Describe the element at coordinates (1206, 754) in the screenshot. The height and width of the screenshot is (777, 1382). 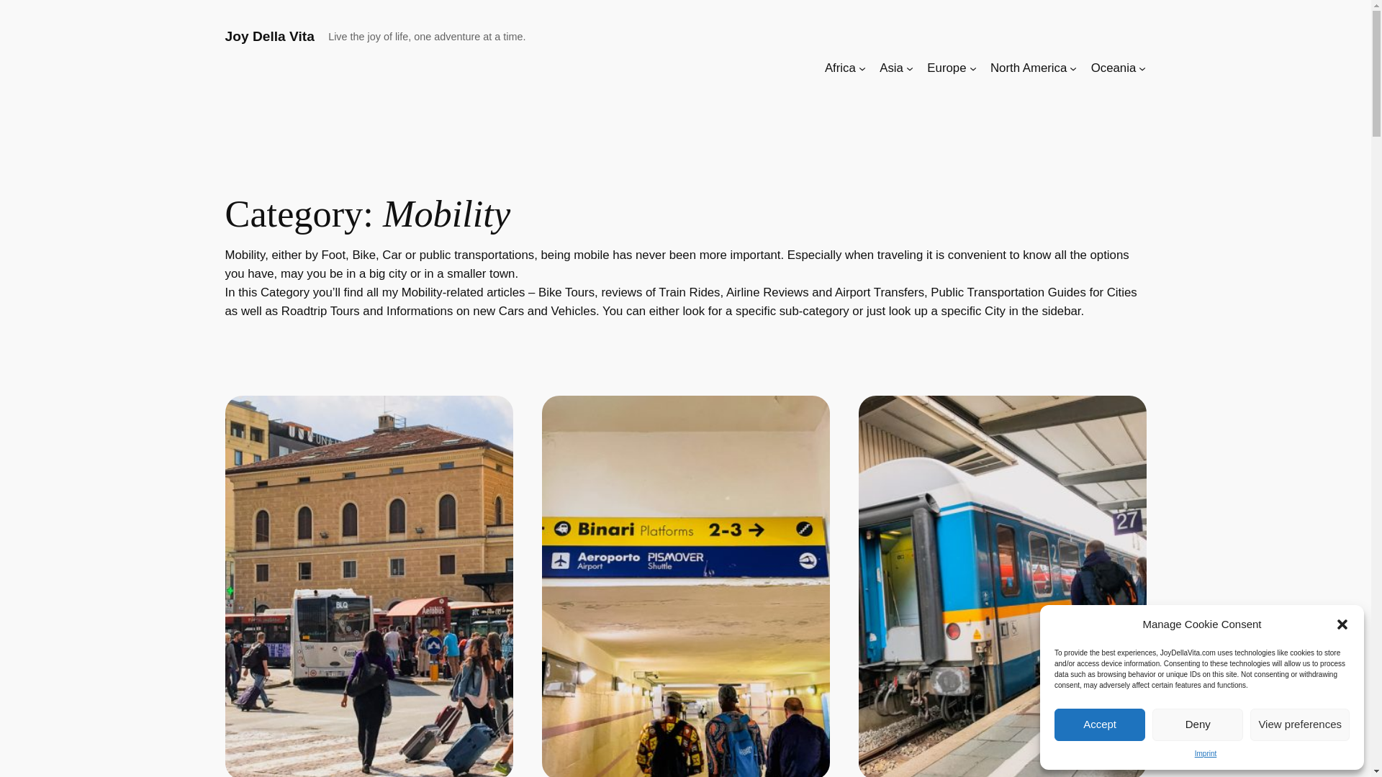
I see `Imprint` at that location.